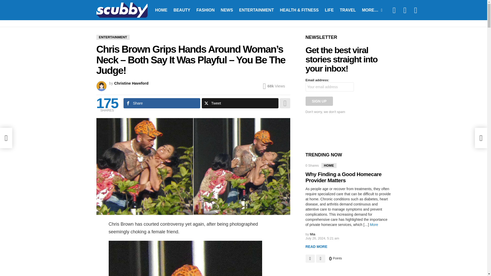 The image size is (491, 276). I want to click on LIFE, so click(329, 10).